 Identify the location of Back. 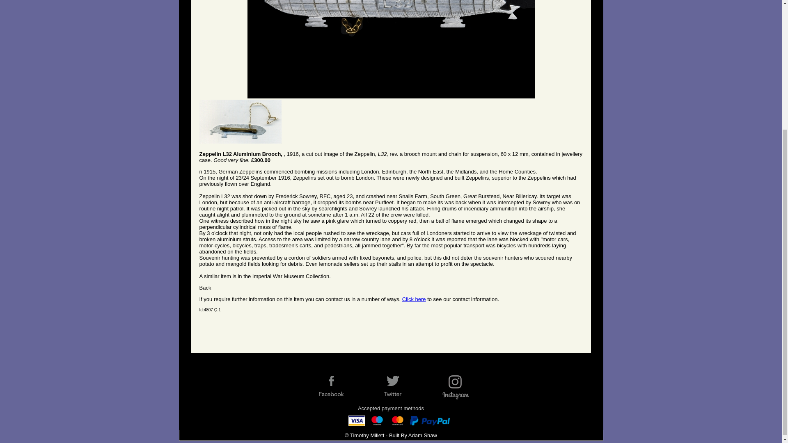
(205, 288).